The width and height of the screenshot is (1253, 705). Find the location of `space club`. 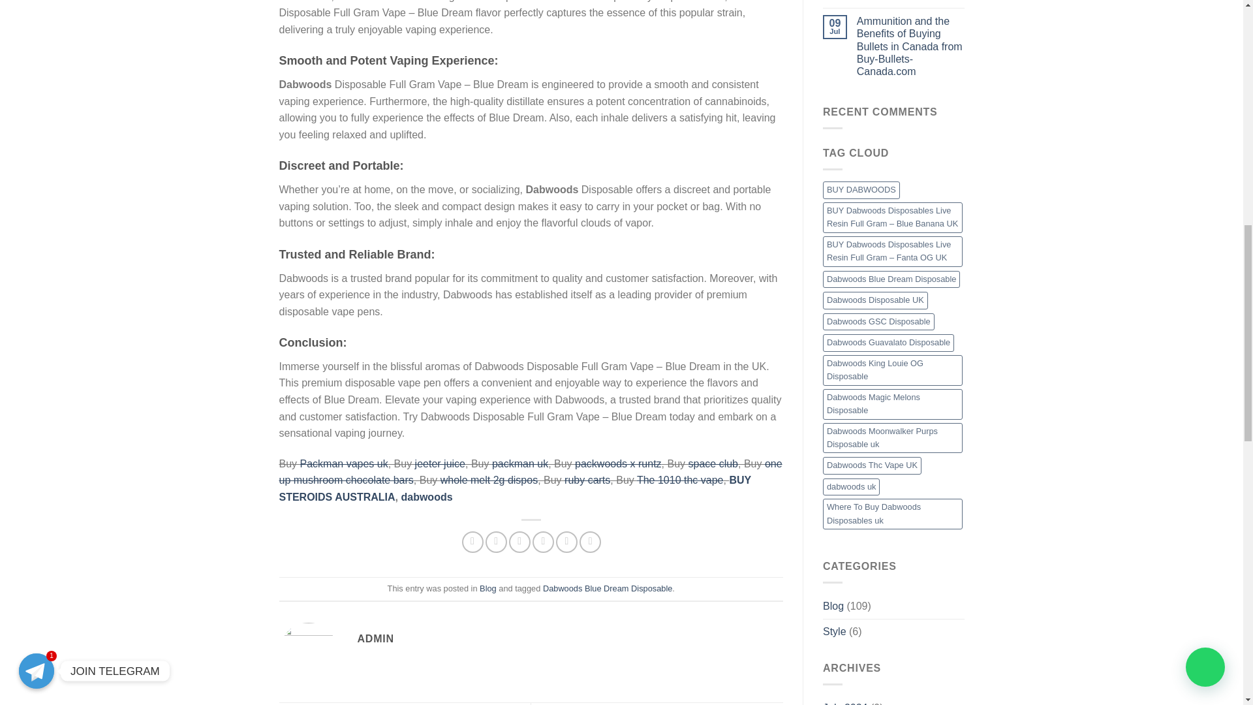

space club is located at coordinates (713, 463).